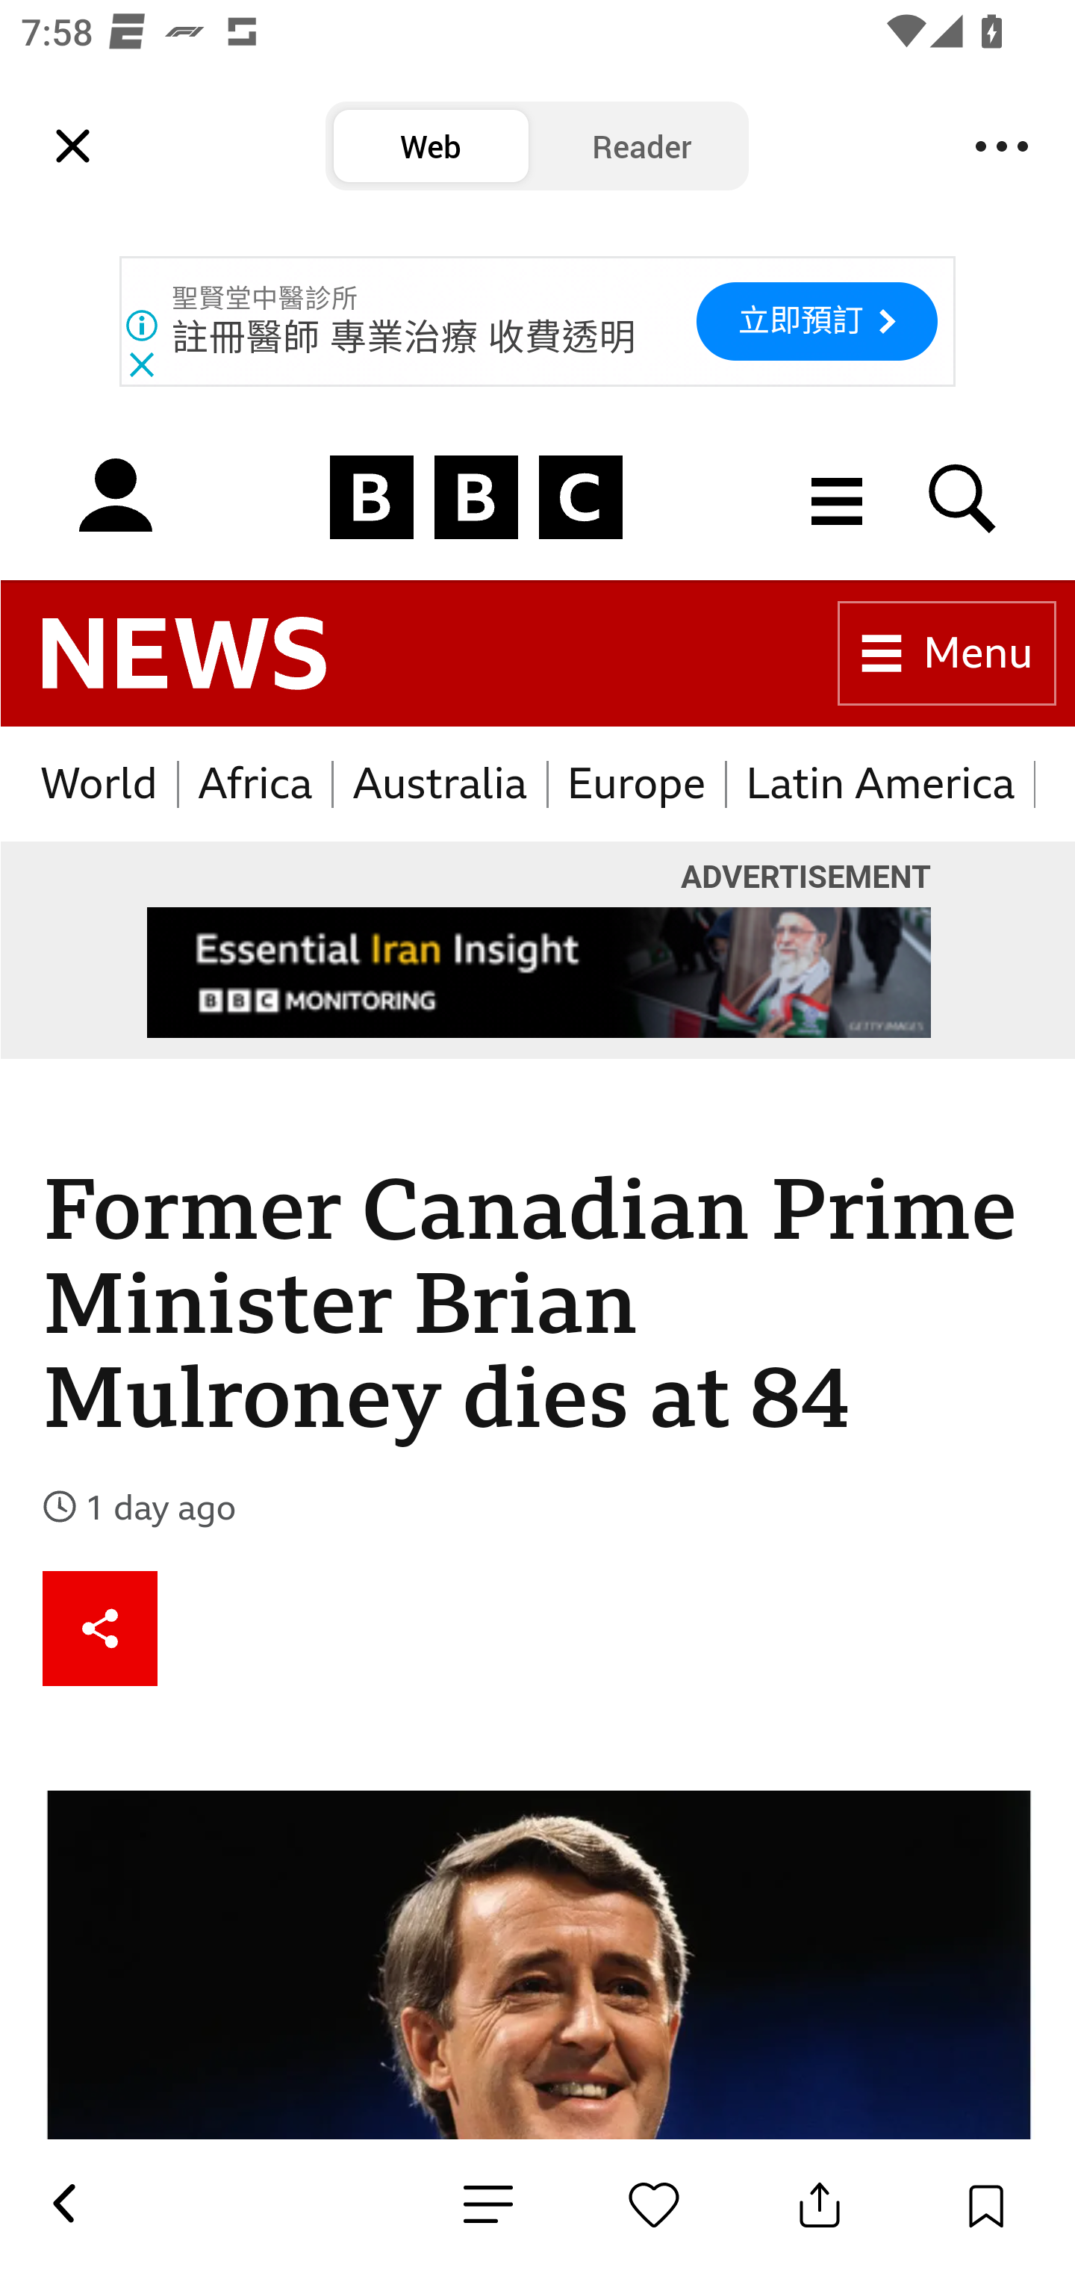  I want to click on BBC Homepage, so click(477, 497).